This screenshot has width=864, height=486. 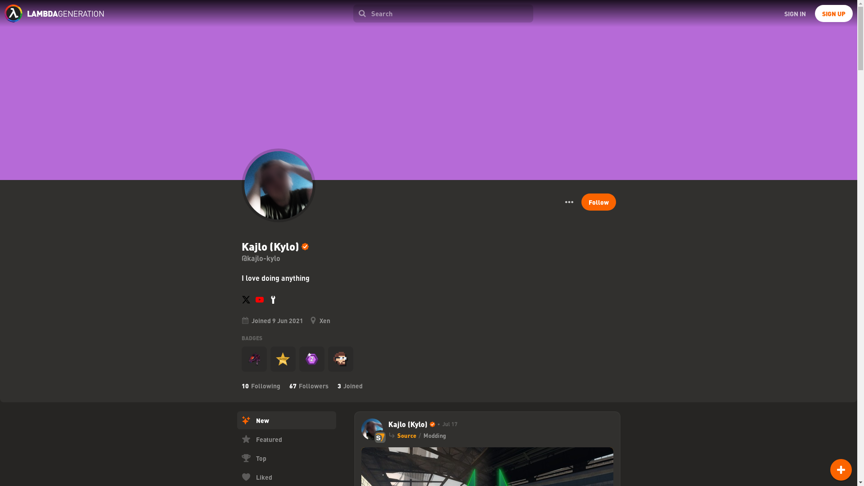 What do you see at coordinates (795, 13) in the screenshot?
I see `SIGN IN` at bounding box center [795, 13].